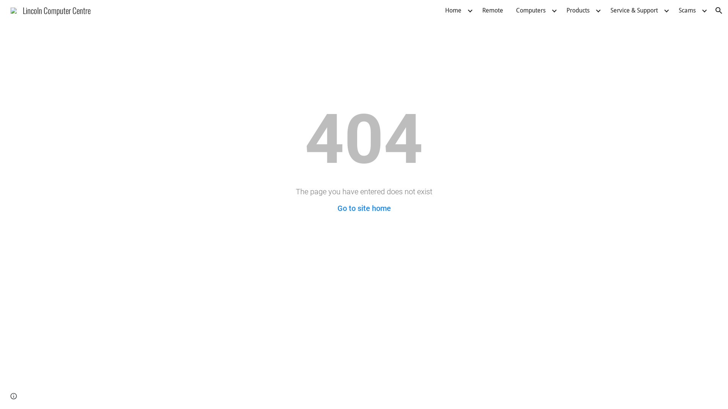  I want to click on Expand/Collapse, so click(598, 11).